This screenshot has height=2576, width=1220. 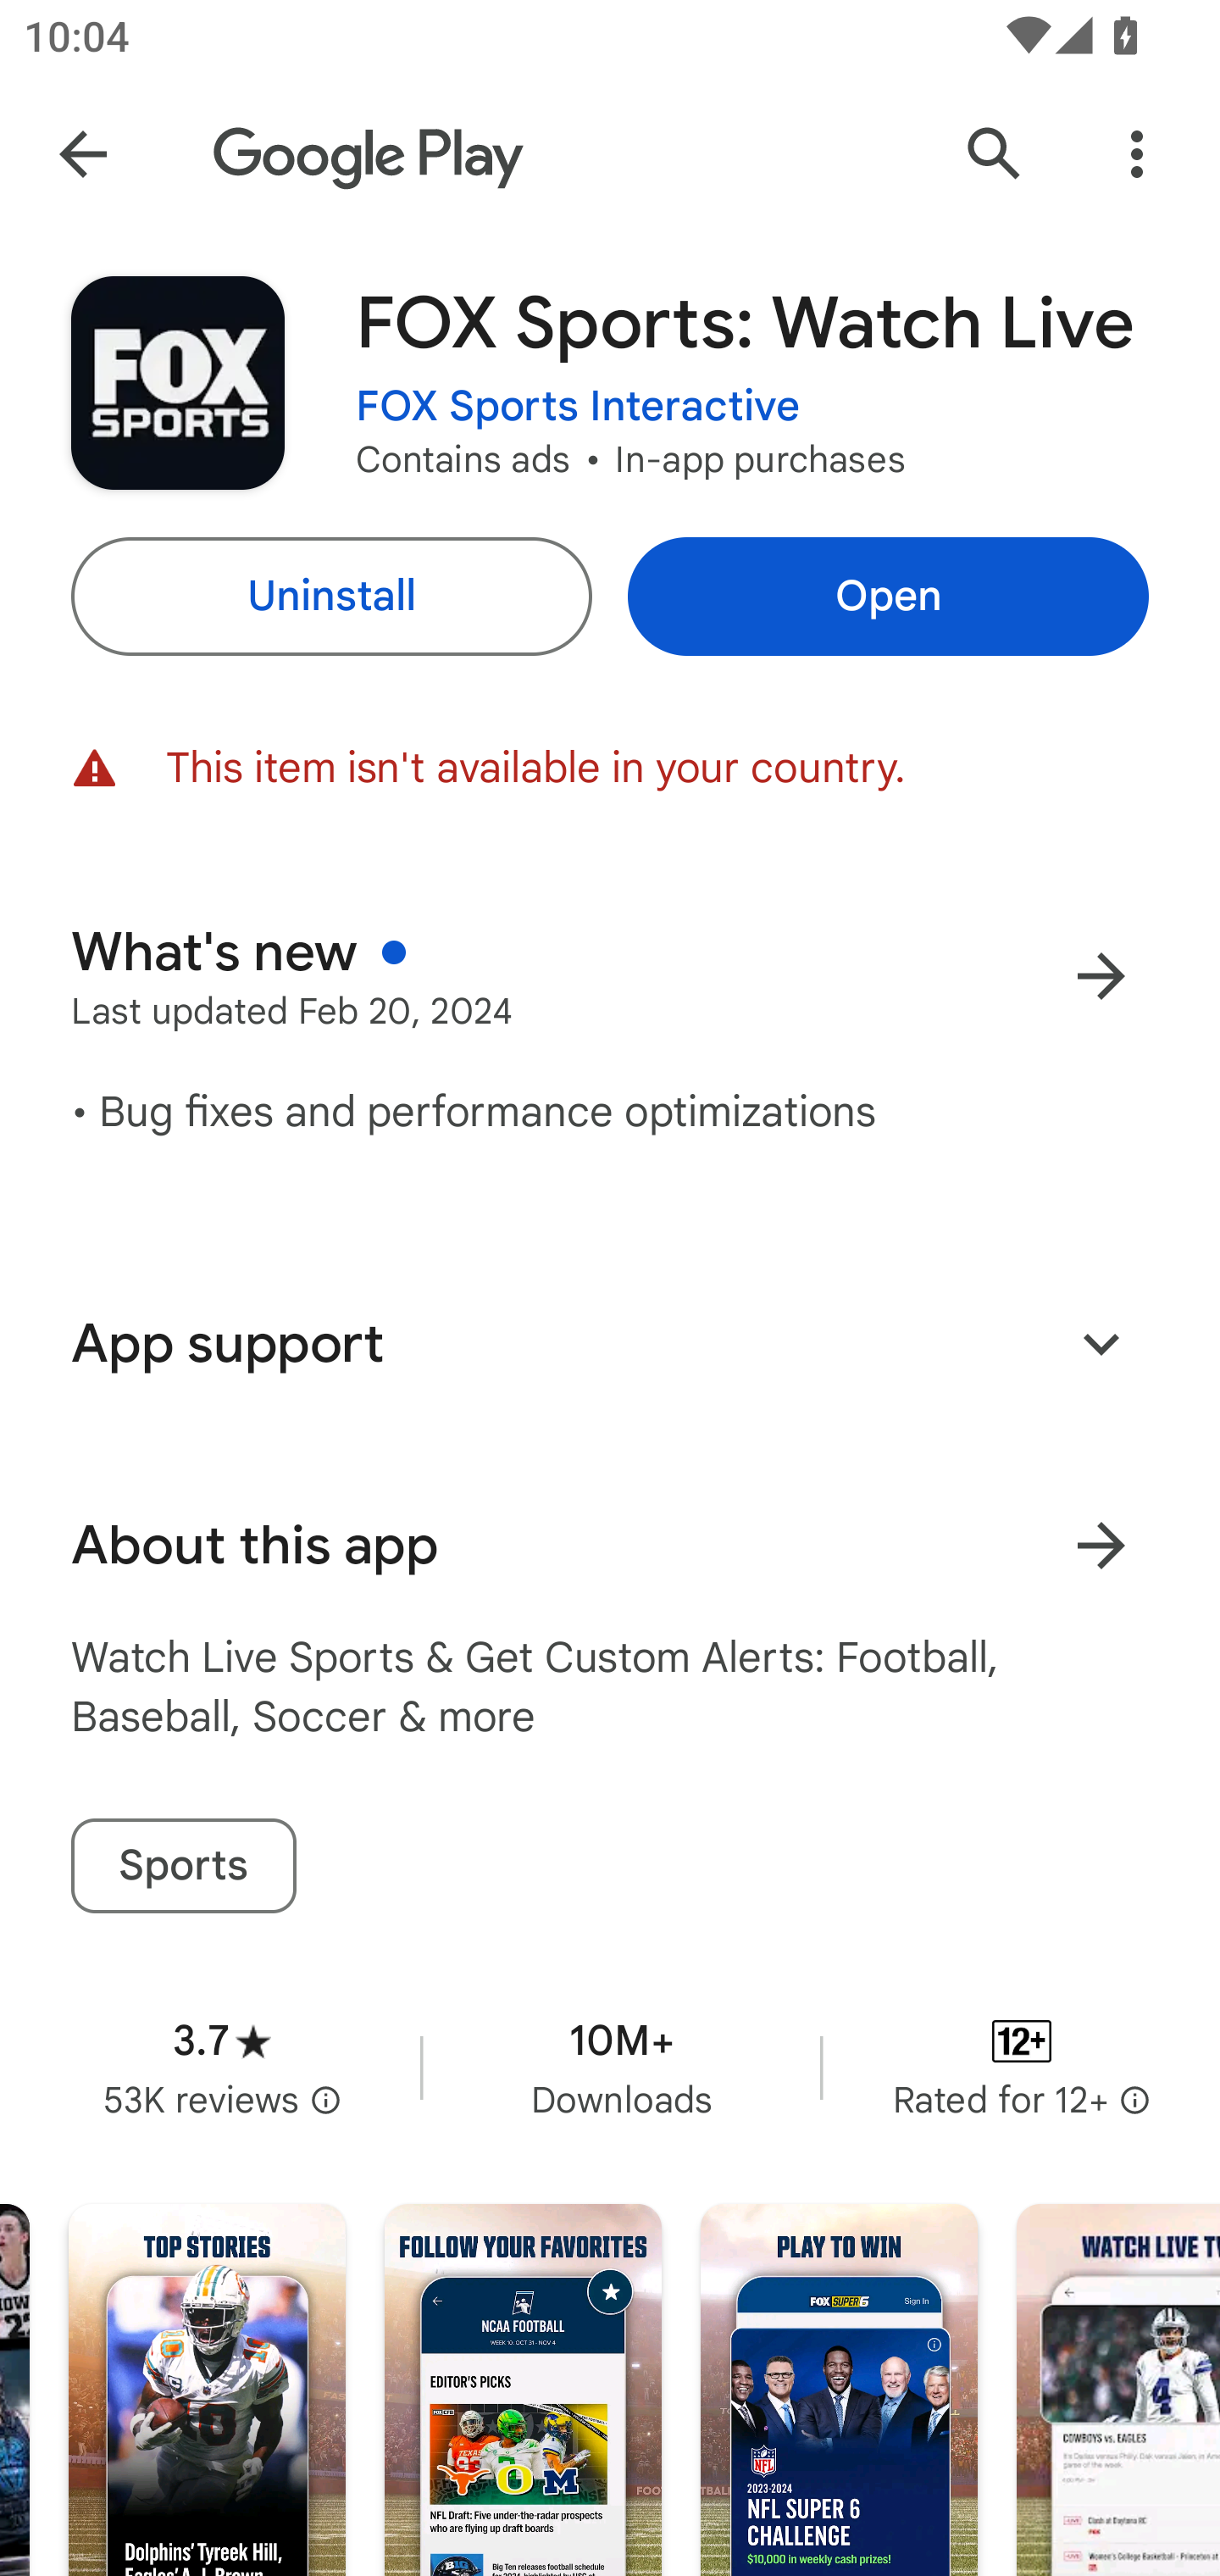 What do you see at coordinates (1137, 154) in the screenshot?
I see `More Options` at bounding box center [1137, 154].